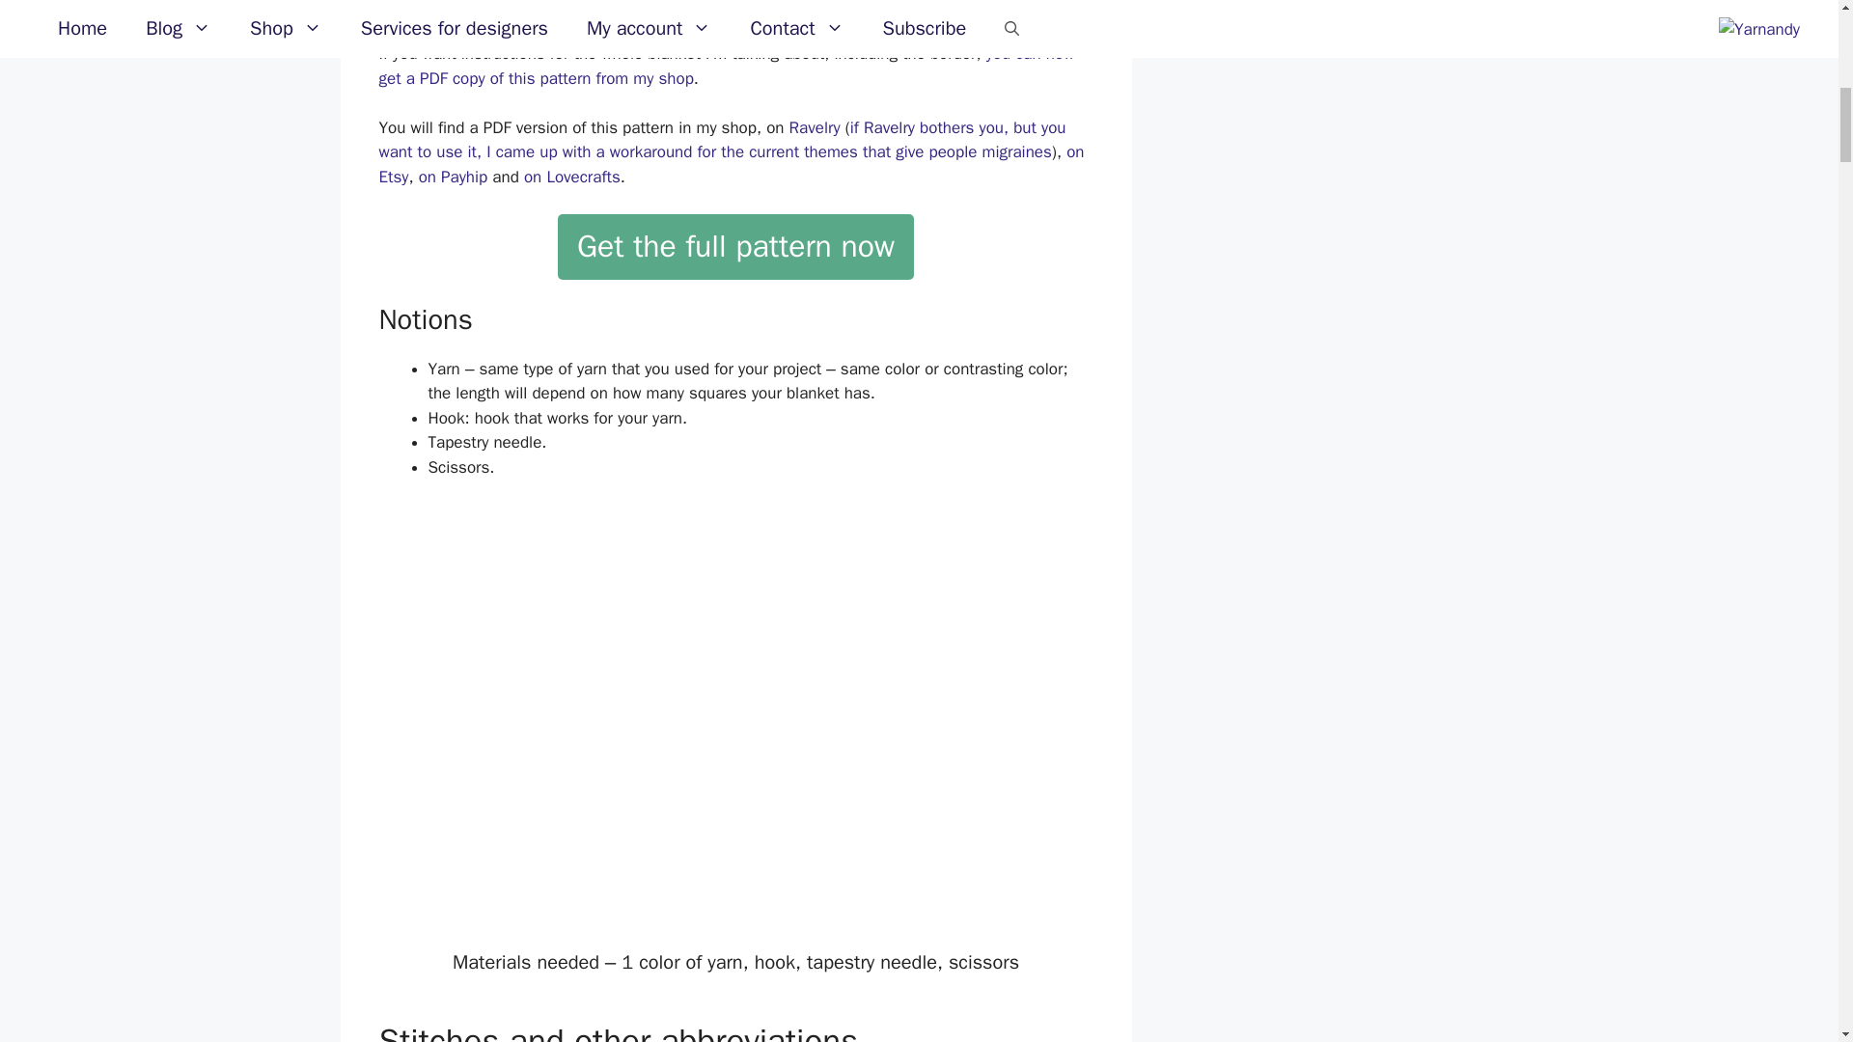 Image resolution: width=1853 pixels, height=1042 pixels. I want to click on you can now get a PDF copy of this pattern from my shop, so click(726, 66).